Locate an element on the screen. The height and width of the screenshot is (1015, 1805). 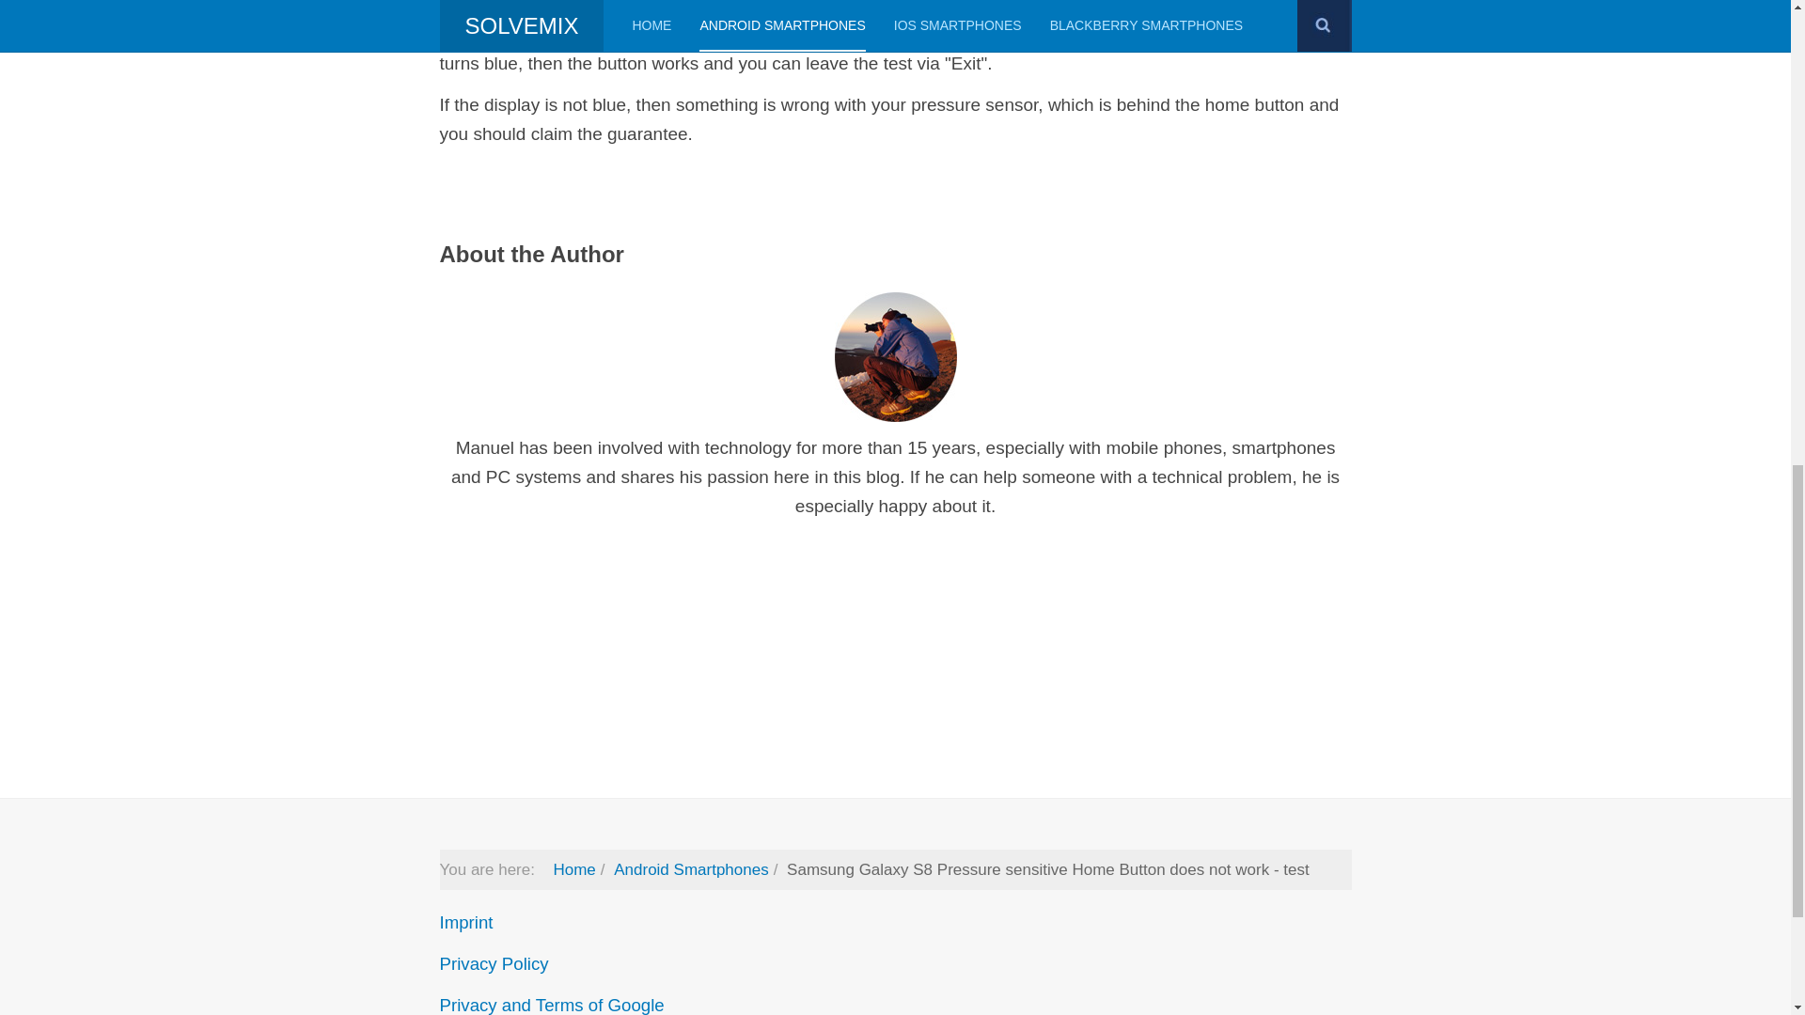
Imprint is located at coordinates (466, 922).